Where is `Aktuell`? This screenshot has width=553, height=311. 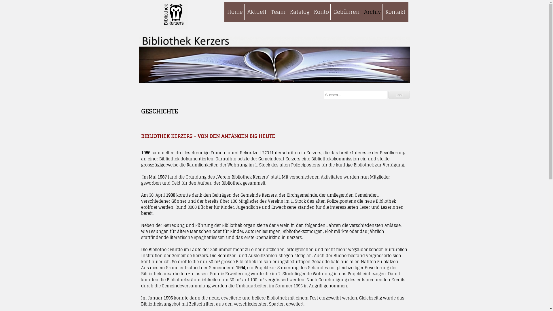 Aktuell is located at coordinates (257, 12).